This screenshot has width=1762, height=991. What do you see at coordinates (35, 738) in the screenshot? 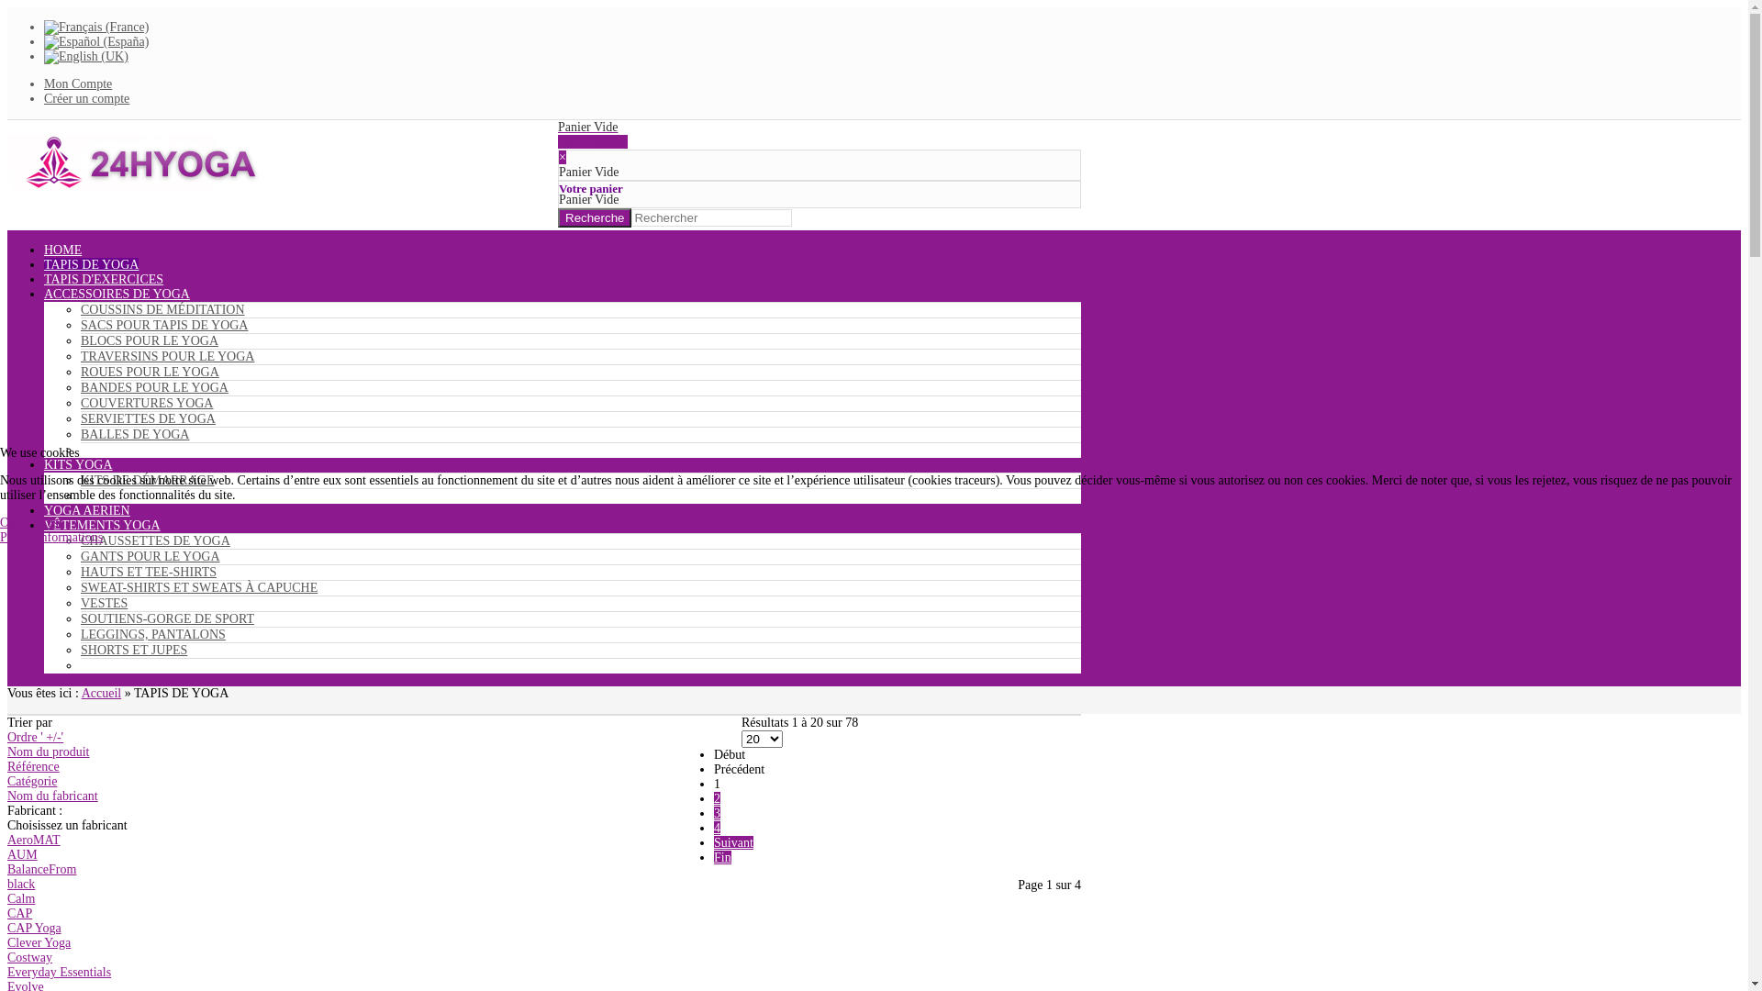
I see `Ordre ' +/-'` at bounding box center [35, 738].